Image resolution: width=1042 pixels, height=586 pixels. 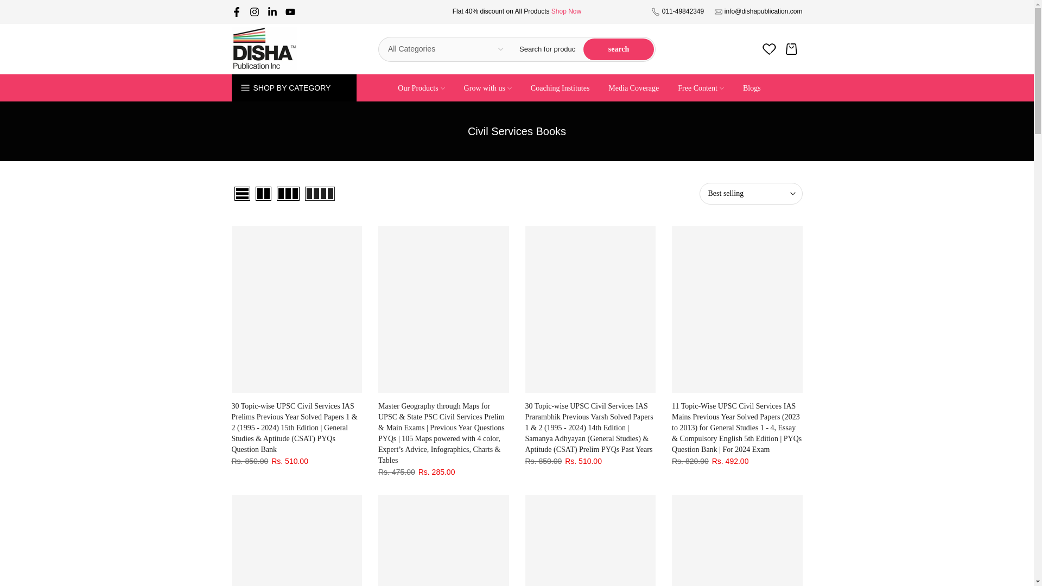 I want to click on Blogs, so click(x=751, y=88).